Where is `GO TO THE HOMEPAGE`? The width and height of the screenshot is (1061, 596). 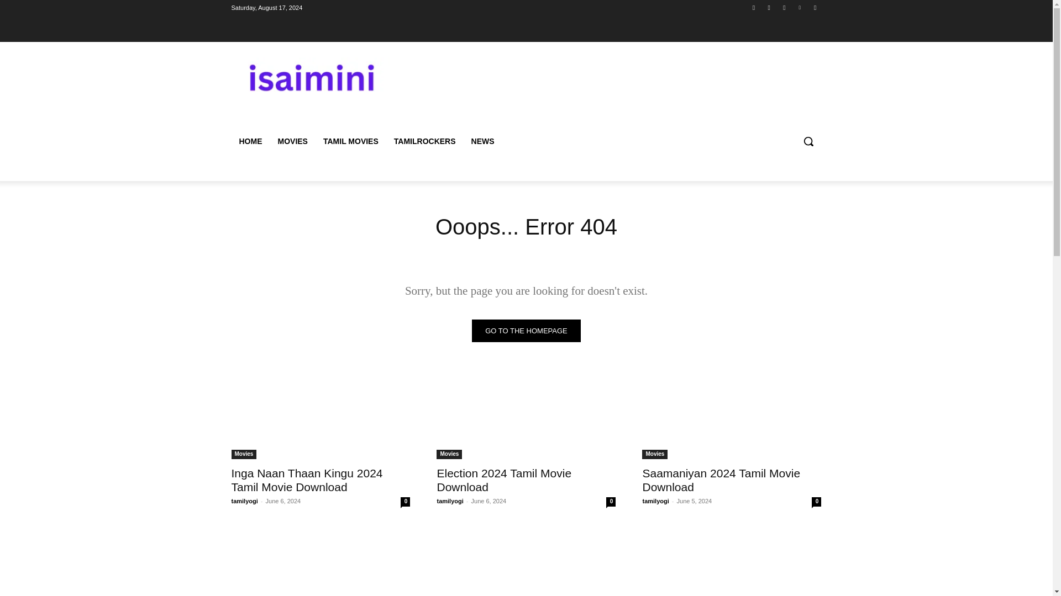
GO TO THE HOMEPAGE is located at coordinates (526, 330).